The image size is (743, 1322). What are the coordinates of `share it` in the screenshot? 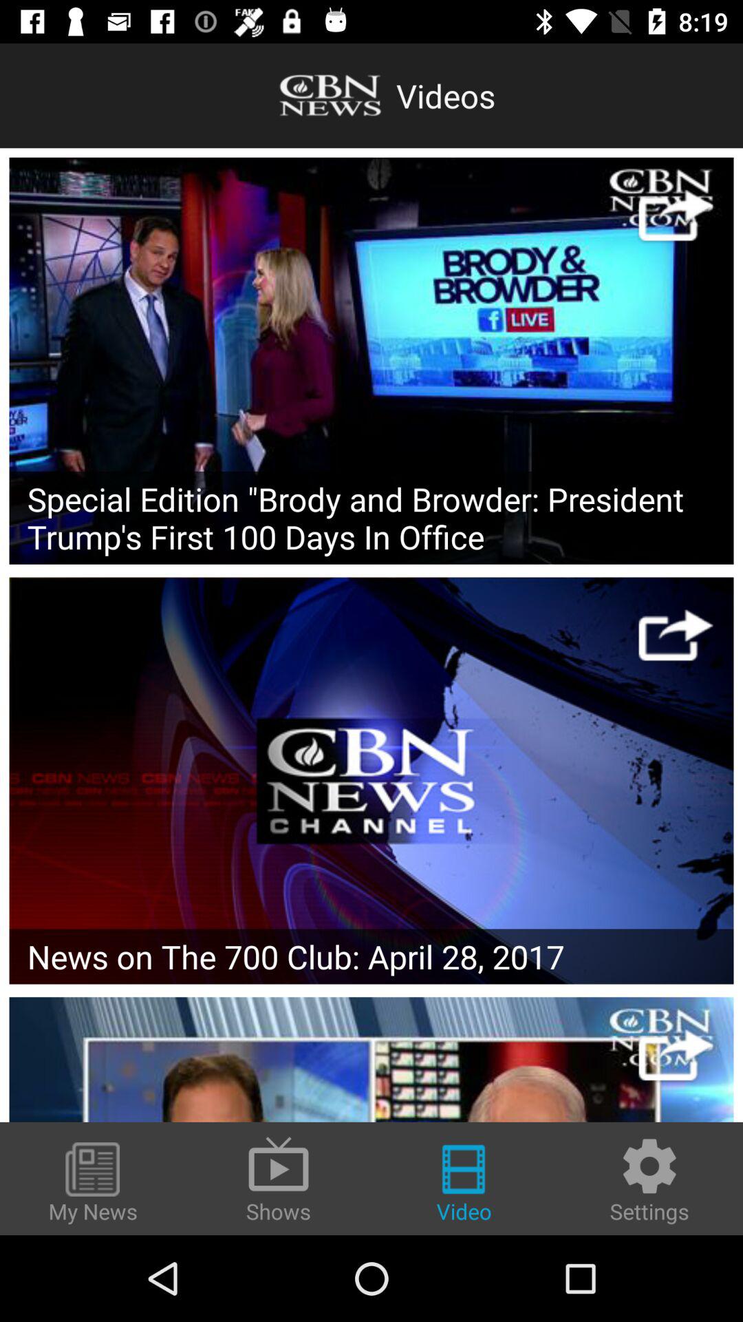 It's located at (676, 215).